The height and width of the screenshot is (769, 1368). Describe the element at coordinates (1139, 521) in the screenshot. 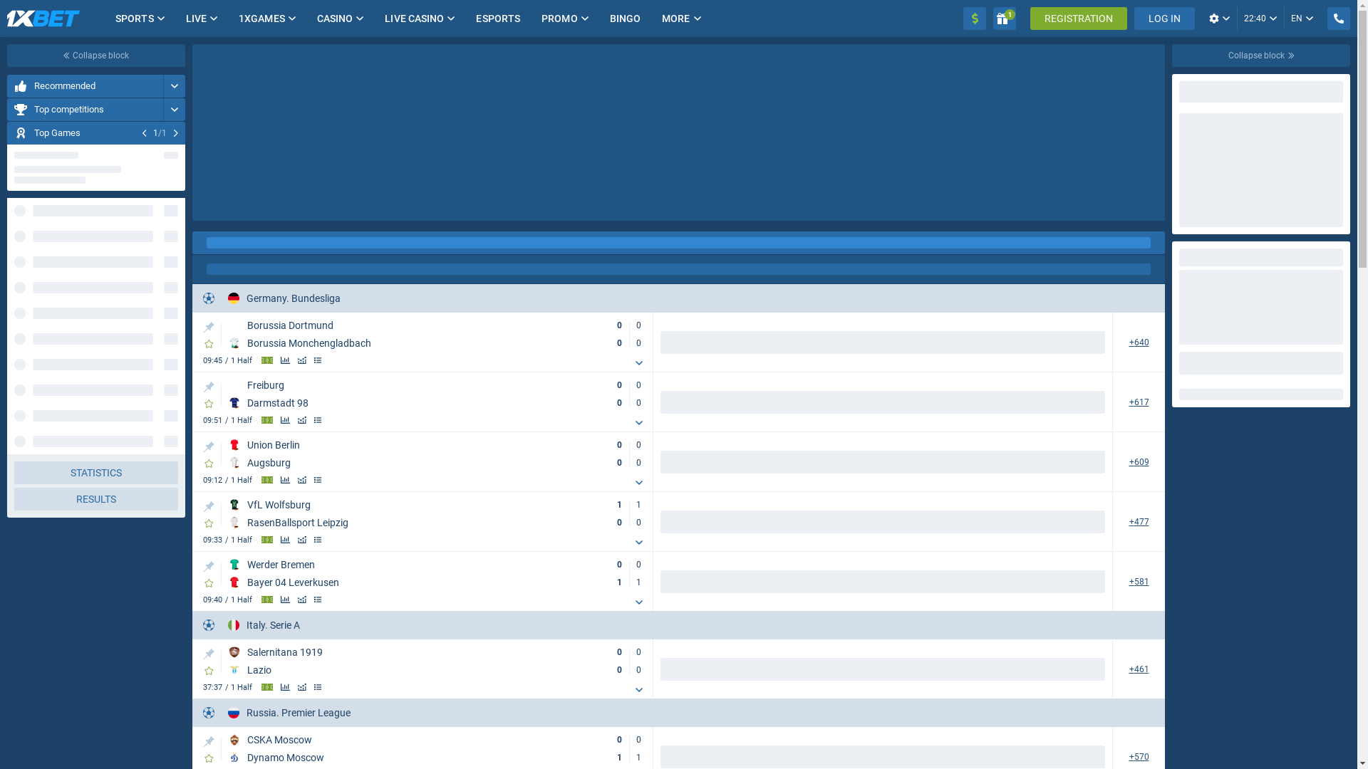

I see `477` at that location.